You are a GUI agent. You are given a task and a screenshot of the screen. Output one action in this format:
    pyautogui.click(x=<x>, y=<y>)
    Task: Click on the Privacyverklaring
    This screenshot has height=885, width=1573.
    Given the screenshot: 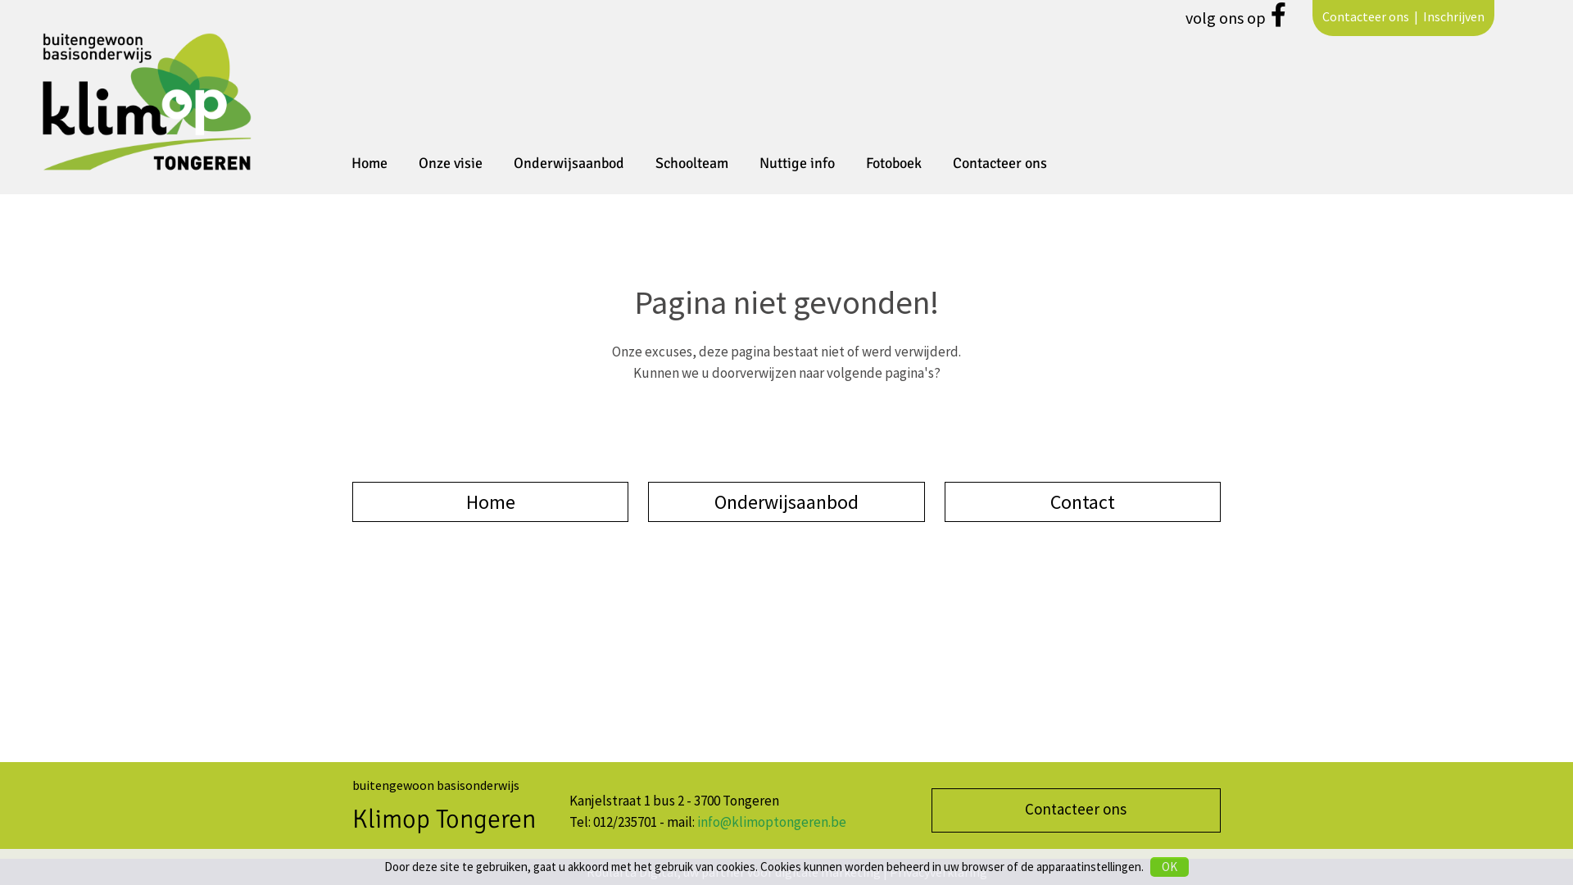 What is the action you would take?
    pyautogui.click(x=939, y=872)
    